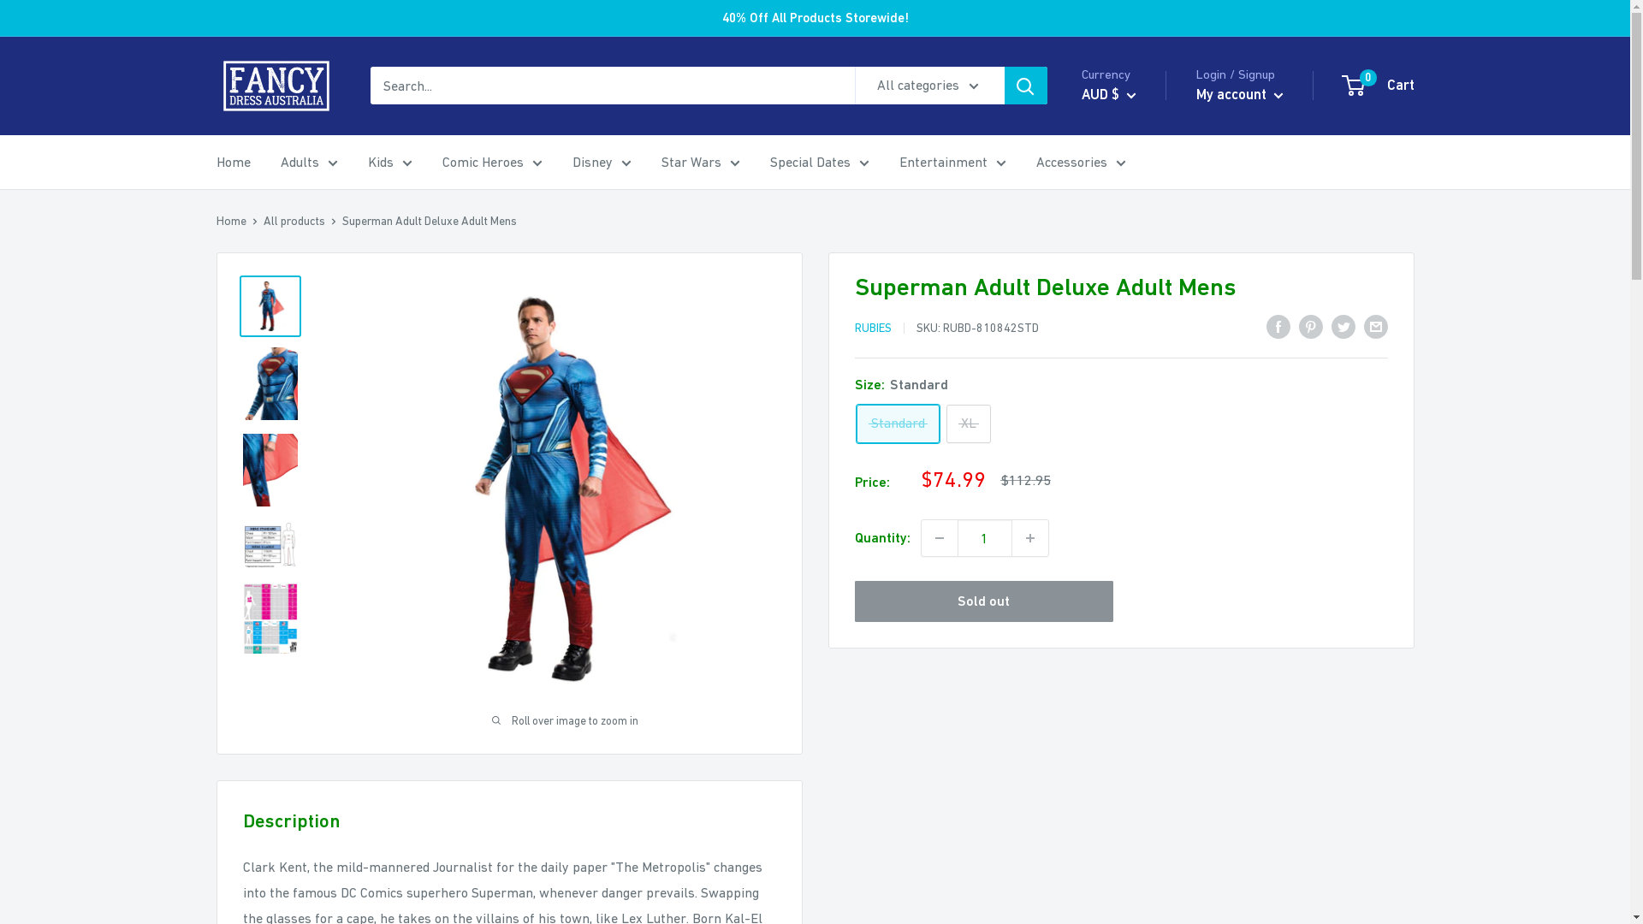 This screenshot has width=1643, height=924. Describe the element at coordinates (1135, 791) in the screenshot. I see `CDF` at that location.